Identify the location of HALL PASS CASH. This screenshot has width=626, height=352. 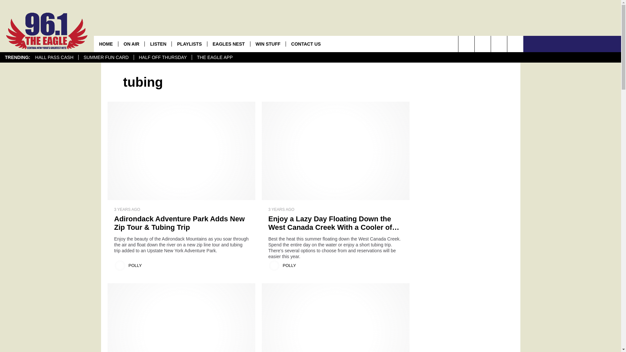
(54, 57).